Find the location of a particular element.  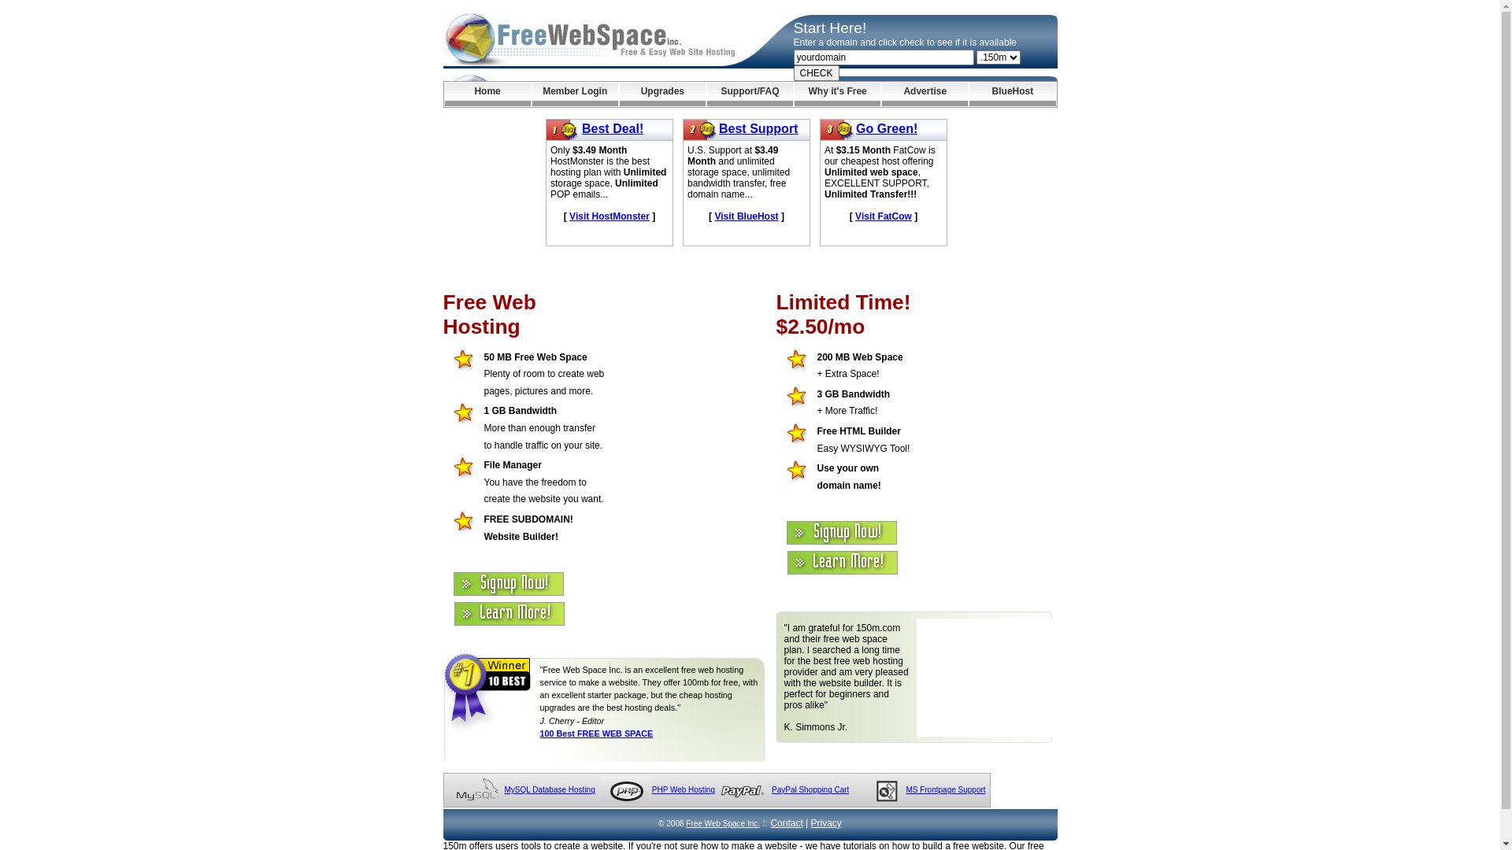

BlueHost is located at coordinates (1013, 94).